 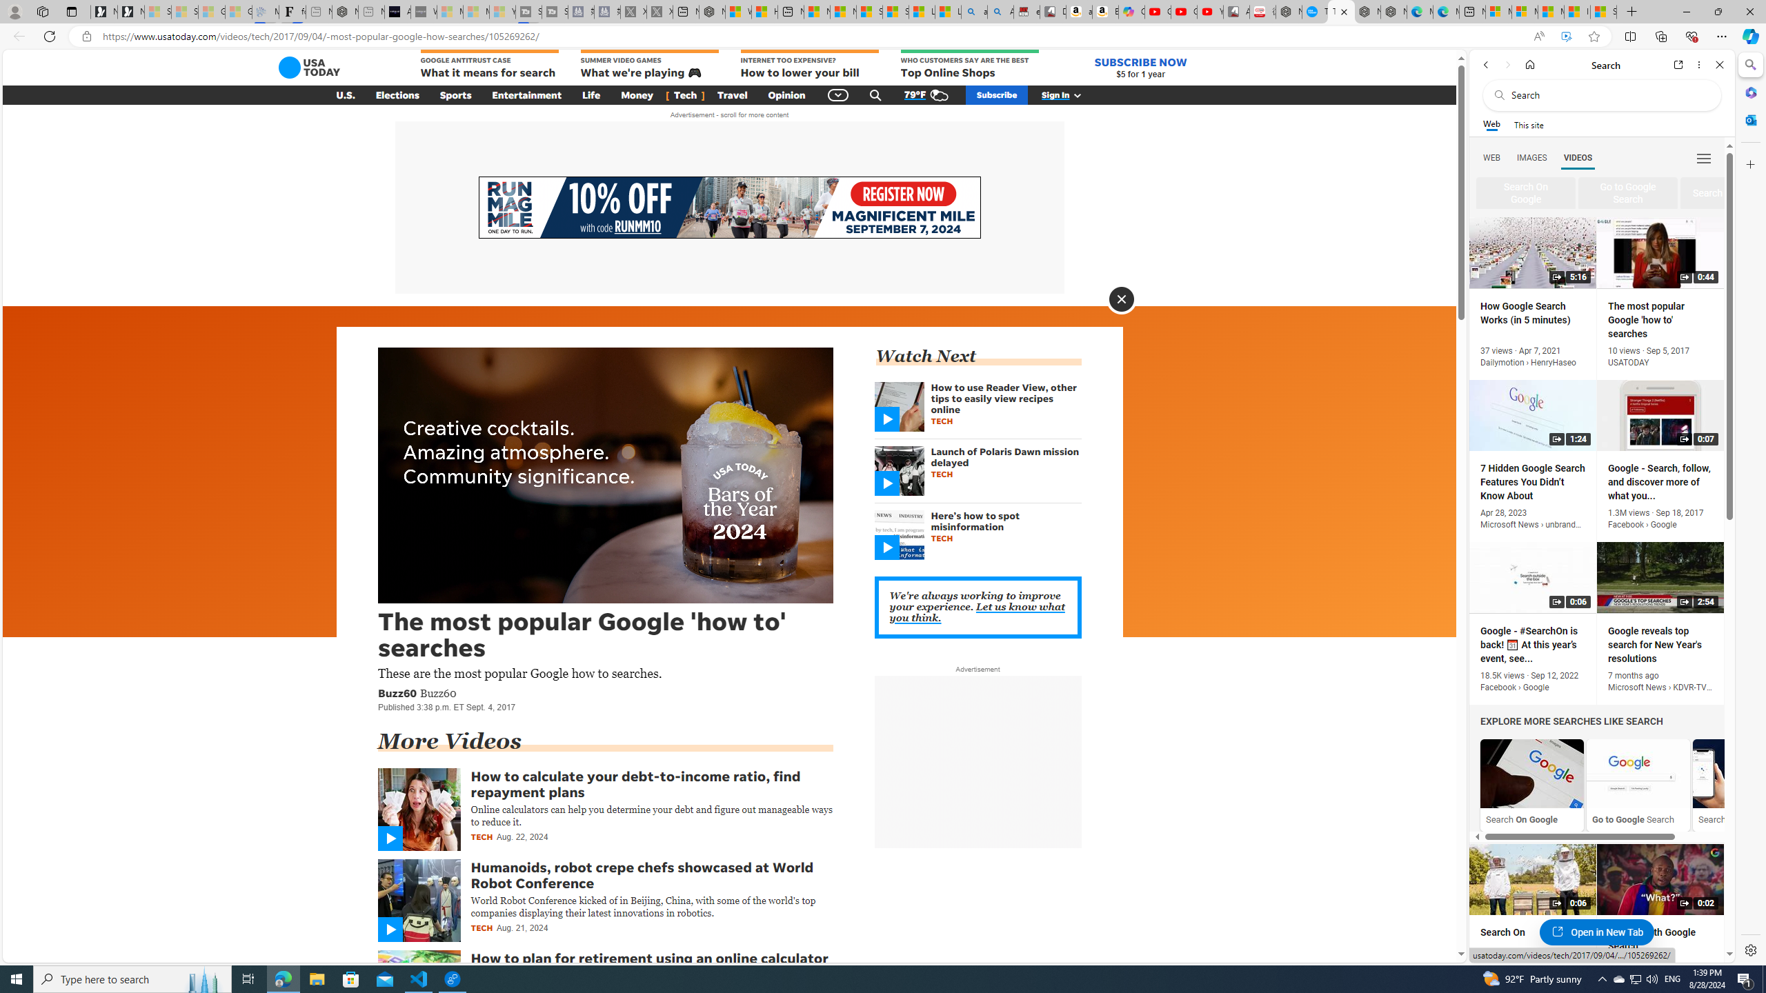 I want to click on Opinion, so click(x=786, y=95).